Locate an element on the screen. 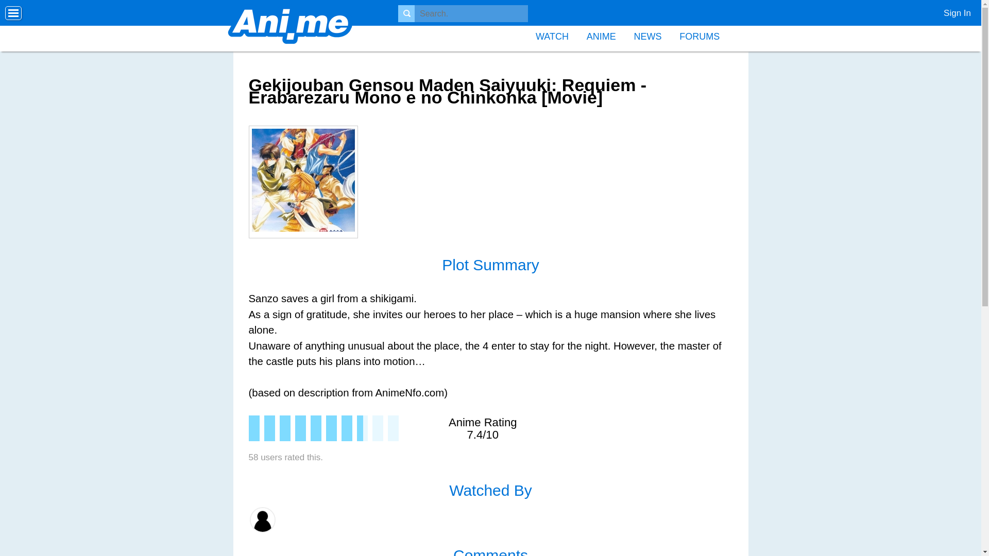  ANIME is located at coordinates (601, 35).